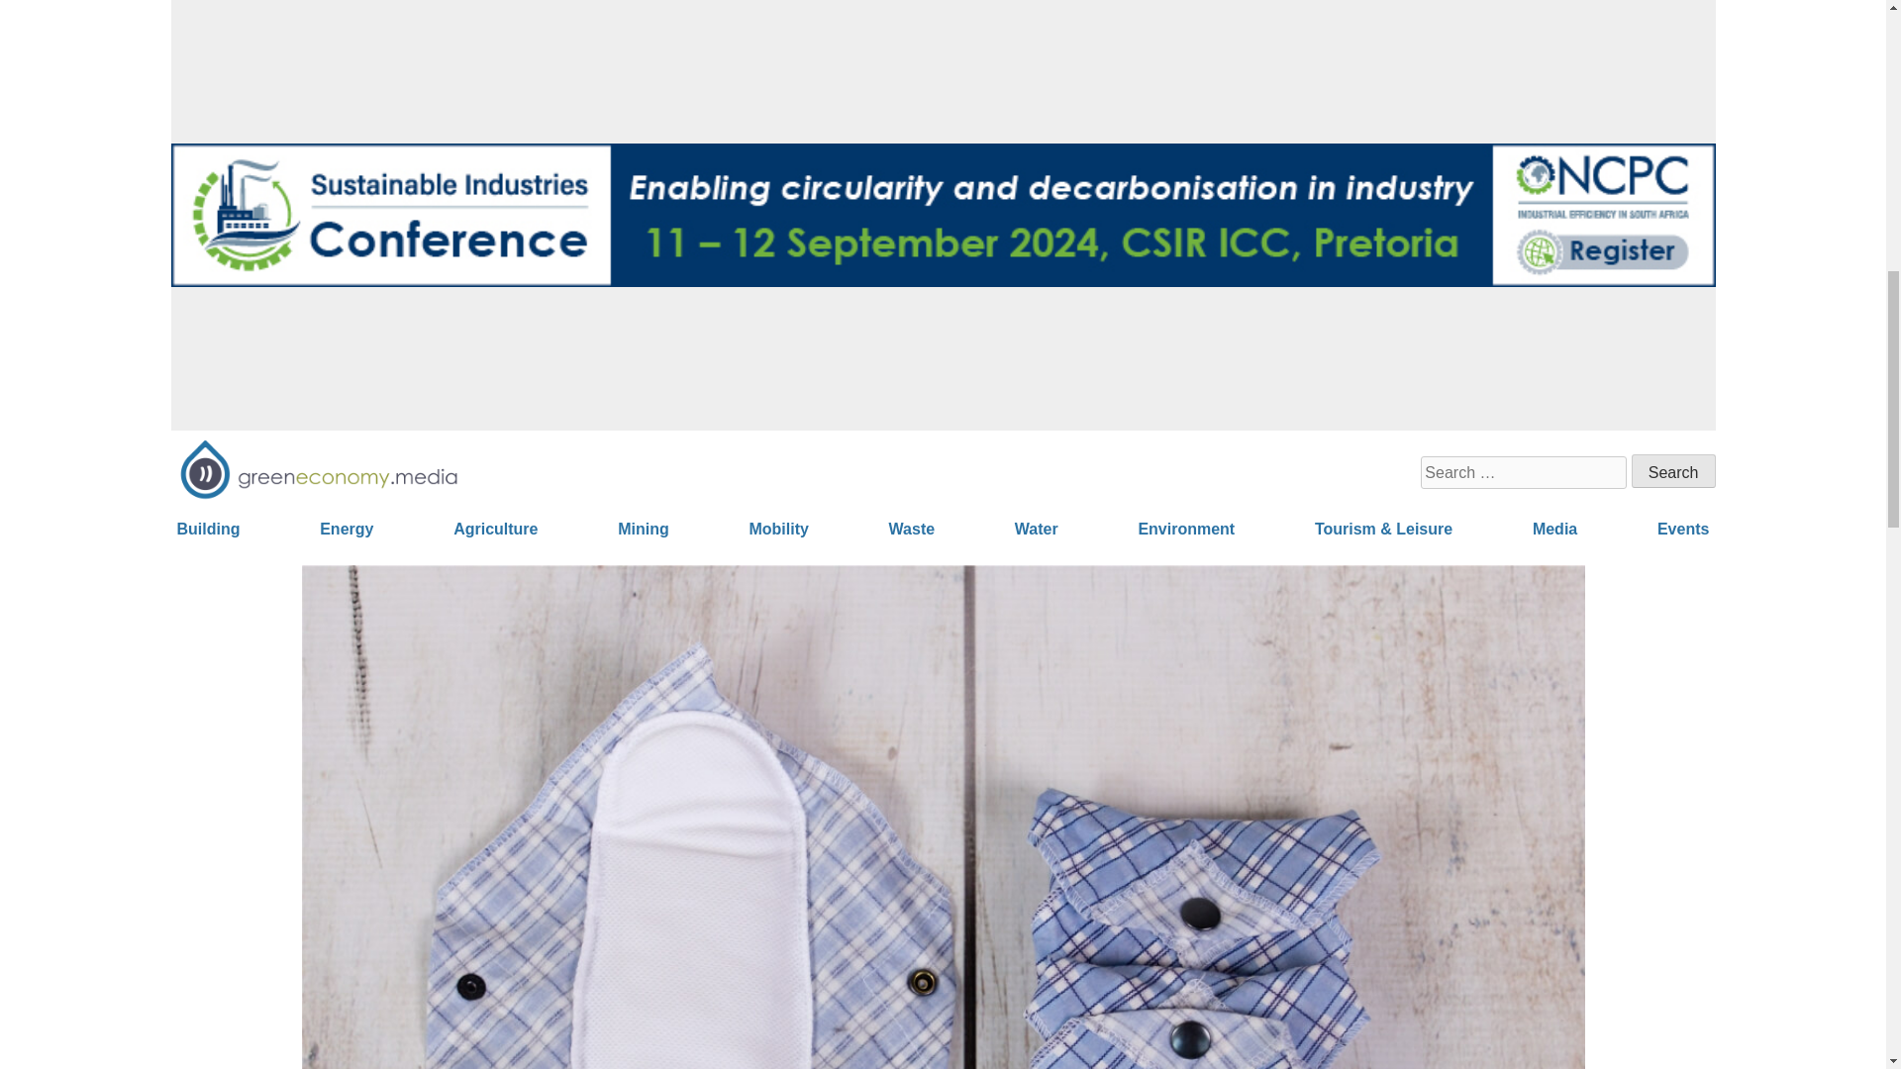 The width and height of the screenshot is (1901, 1069). What do you see at coordinates (1554, 529) in the screenshot?
I see `Media` at bounding box center [1554, 529].